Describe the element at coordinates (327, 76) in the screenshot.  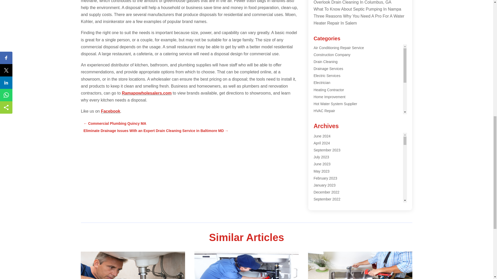
I see `Electric Services` at that location.